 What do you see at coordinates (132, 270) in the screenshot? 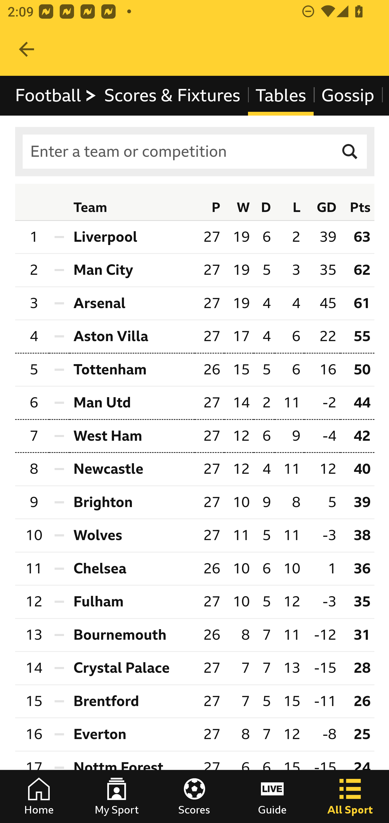
I see `Man City Manchester City` at bounding box center [132, 270].